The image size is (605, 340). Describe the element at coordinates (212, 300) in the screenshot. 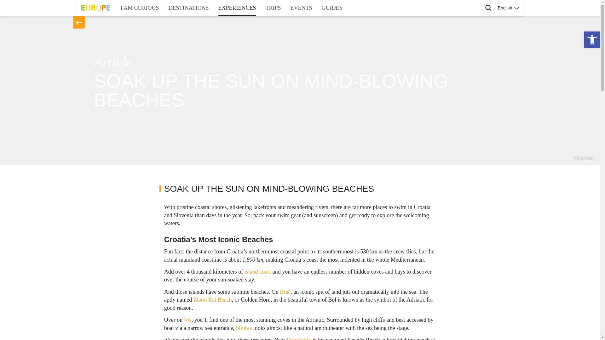

I see `Zlatni Rat Beach` at that location.